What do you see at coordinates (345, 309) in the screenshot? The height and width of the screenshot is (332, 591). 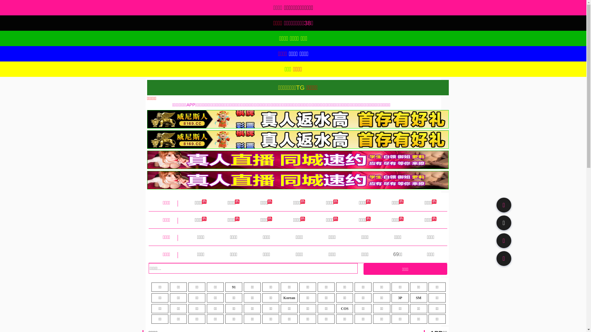 I see `COS` at bounding box center [345, 309].